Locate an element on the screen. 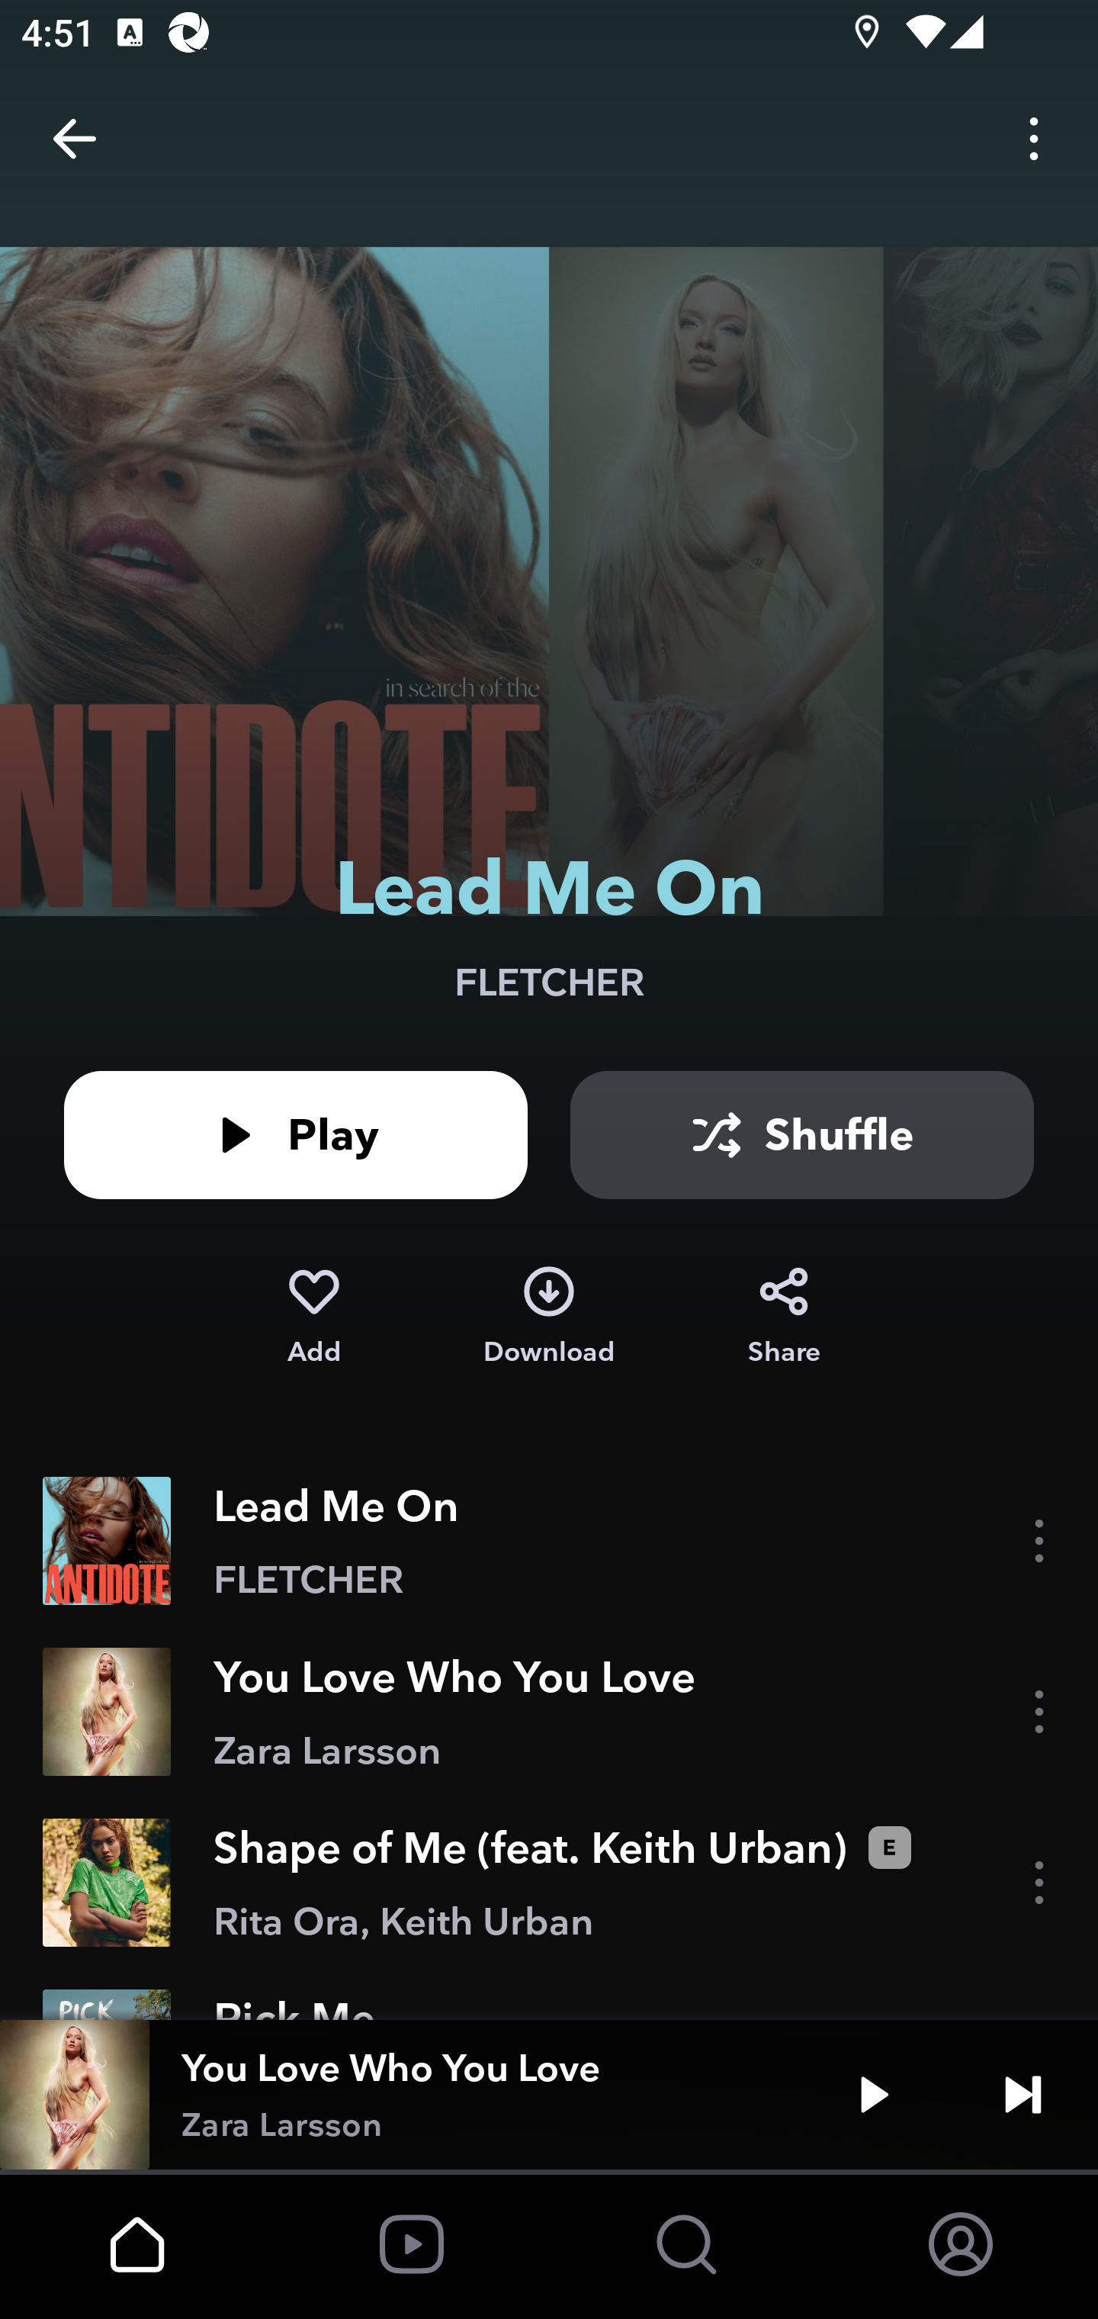  Play is located at coordinates (874, 2095).